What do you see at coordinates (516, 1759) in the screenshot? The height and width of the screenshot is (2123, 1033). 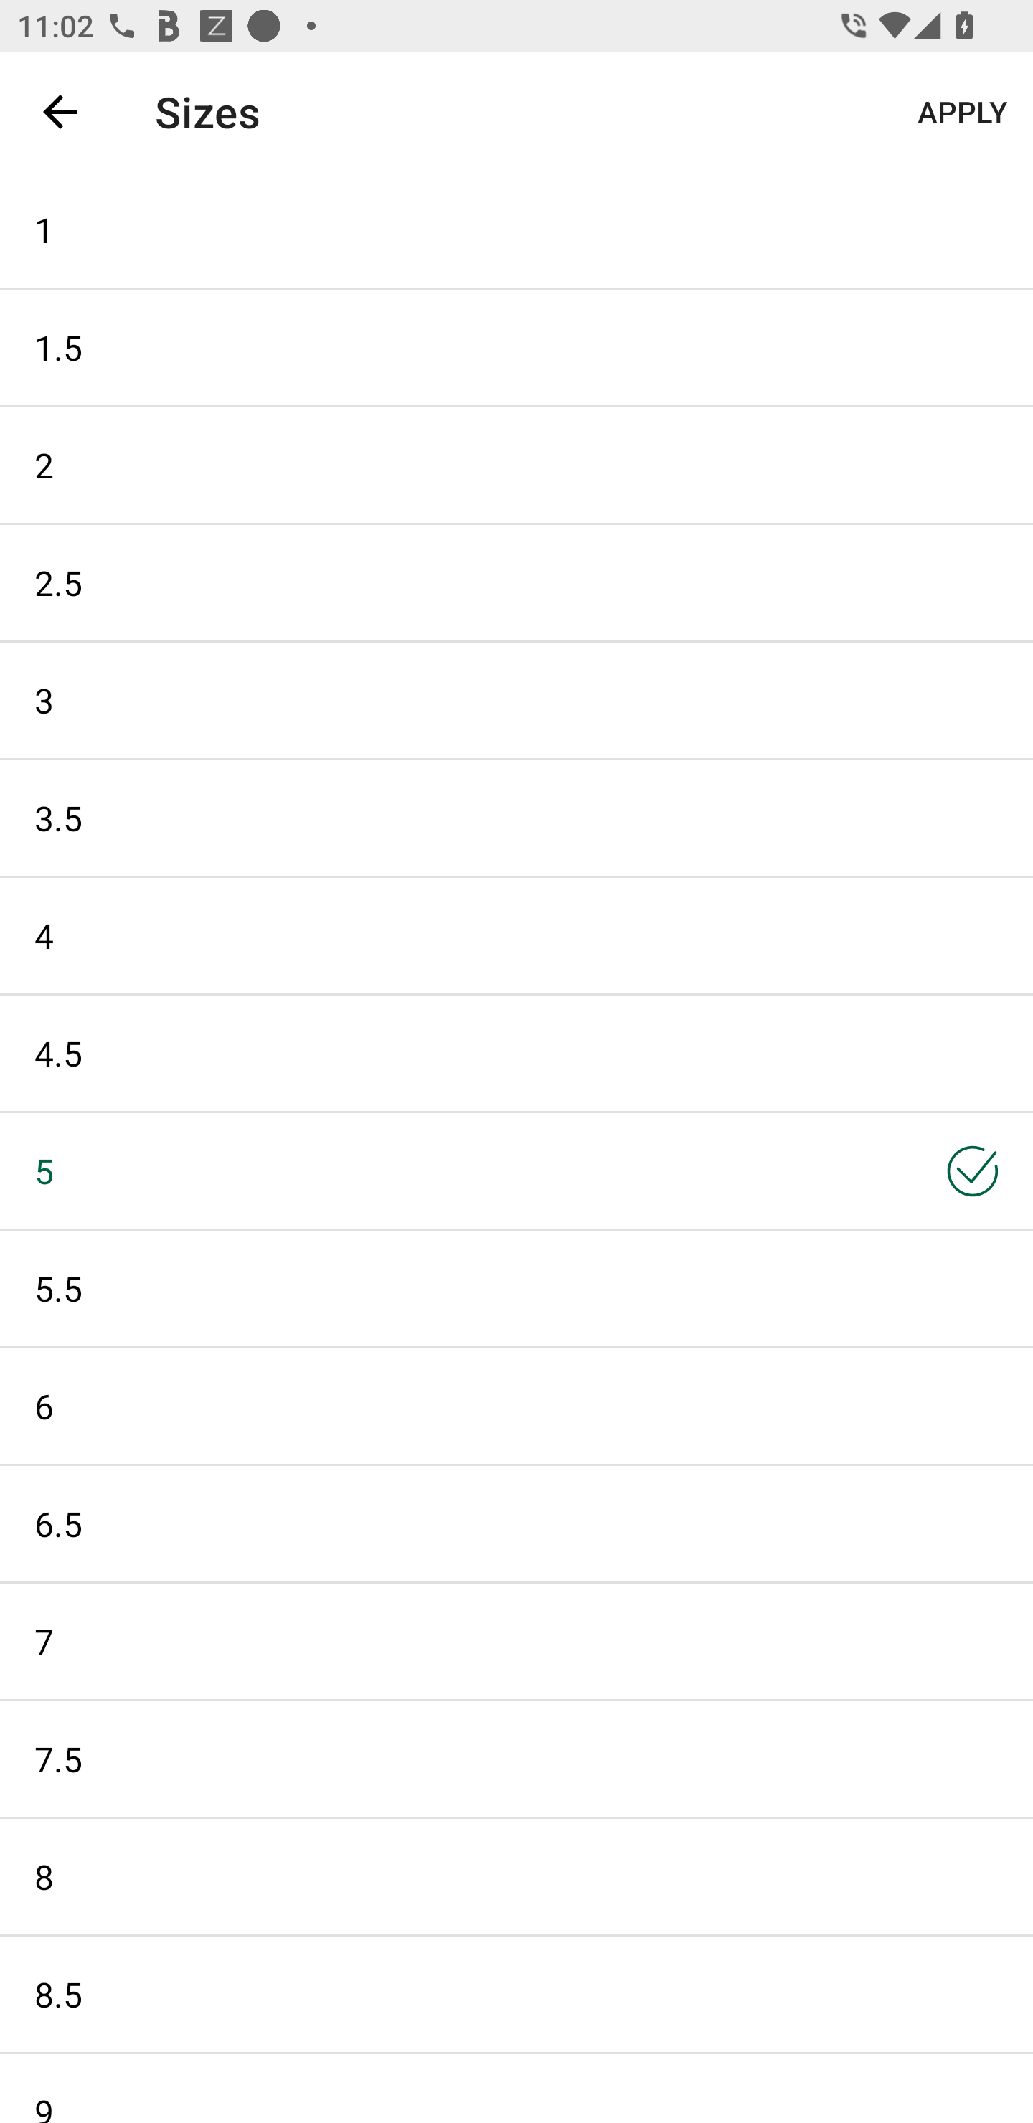 I see `7.5` at bounding box center [516, 1759].